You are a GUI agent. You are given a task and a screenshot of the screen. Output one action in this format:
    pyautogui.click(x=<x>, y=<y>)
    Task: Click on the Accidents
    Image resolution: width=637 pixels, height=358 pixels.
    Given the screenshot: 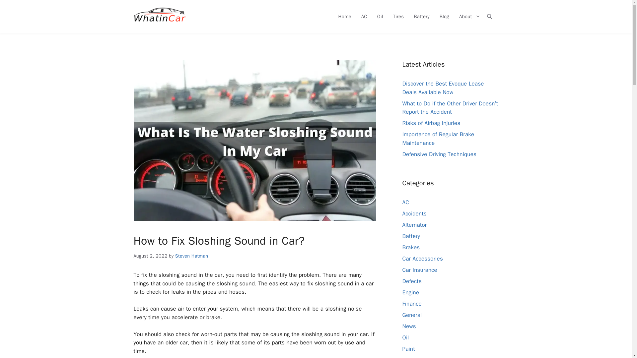 What is the action you would take?
    pyautogui.click(x=414, y=213)
    